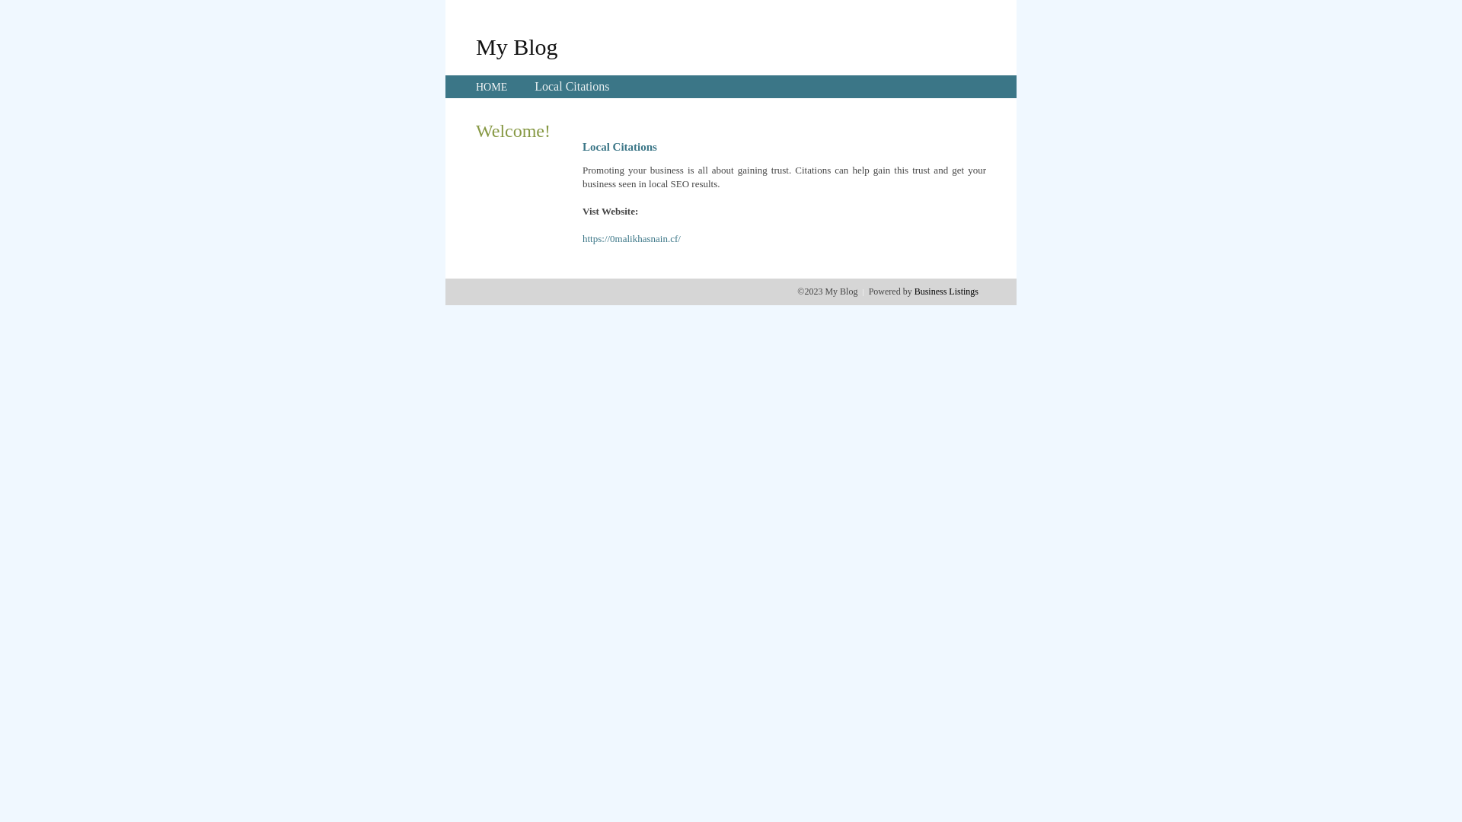 The width and height of the screenshot is (1462, 822). I want to click on https://0malikhasnain.cf/, so click(632, 239).